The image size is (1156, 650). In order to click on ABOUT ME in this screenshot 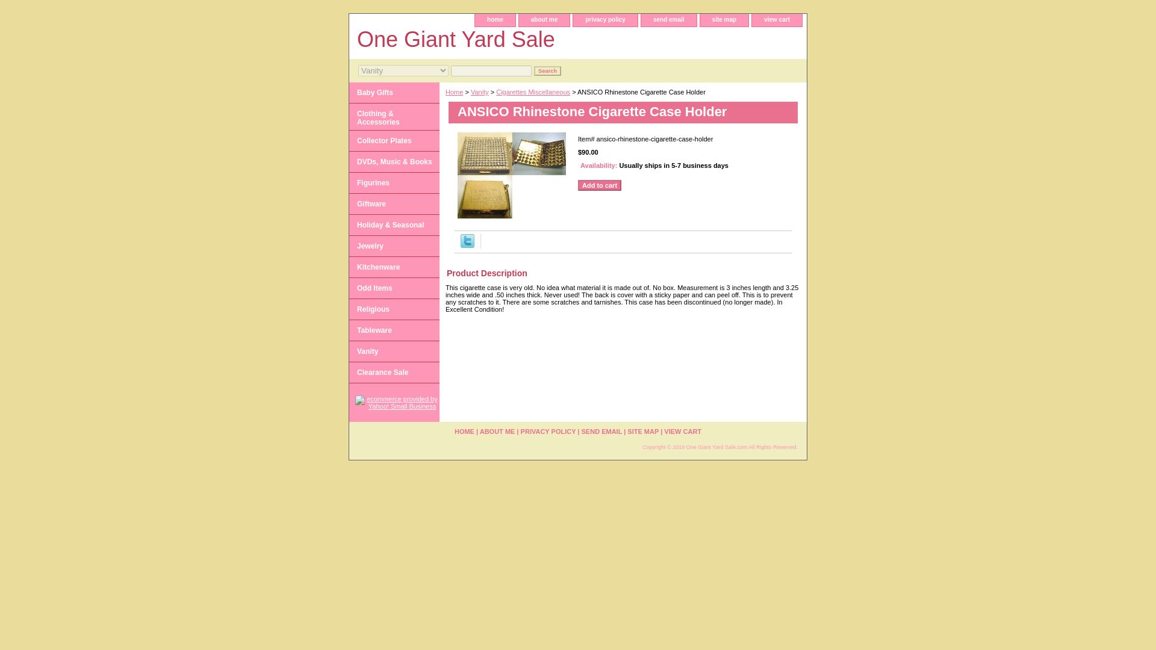, I will do `click(497, 431)`.